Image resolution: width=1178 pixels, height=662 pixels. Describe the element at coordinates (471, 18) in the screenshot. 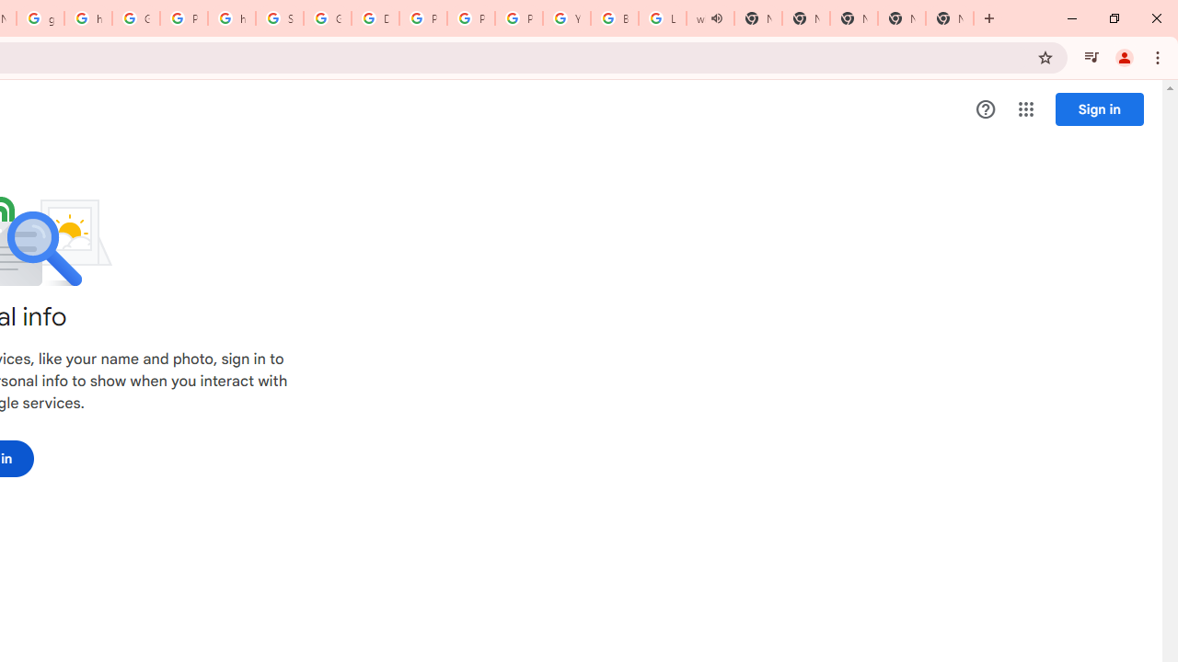

I see `Privacy Help Center - Policies Help` at that location.